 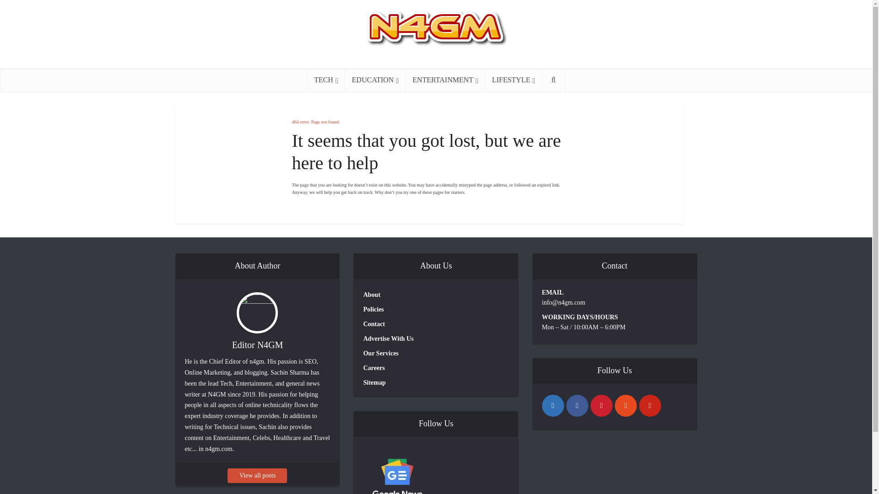 I want to click on Linkedin, so click(x=553, y=405).